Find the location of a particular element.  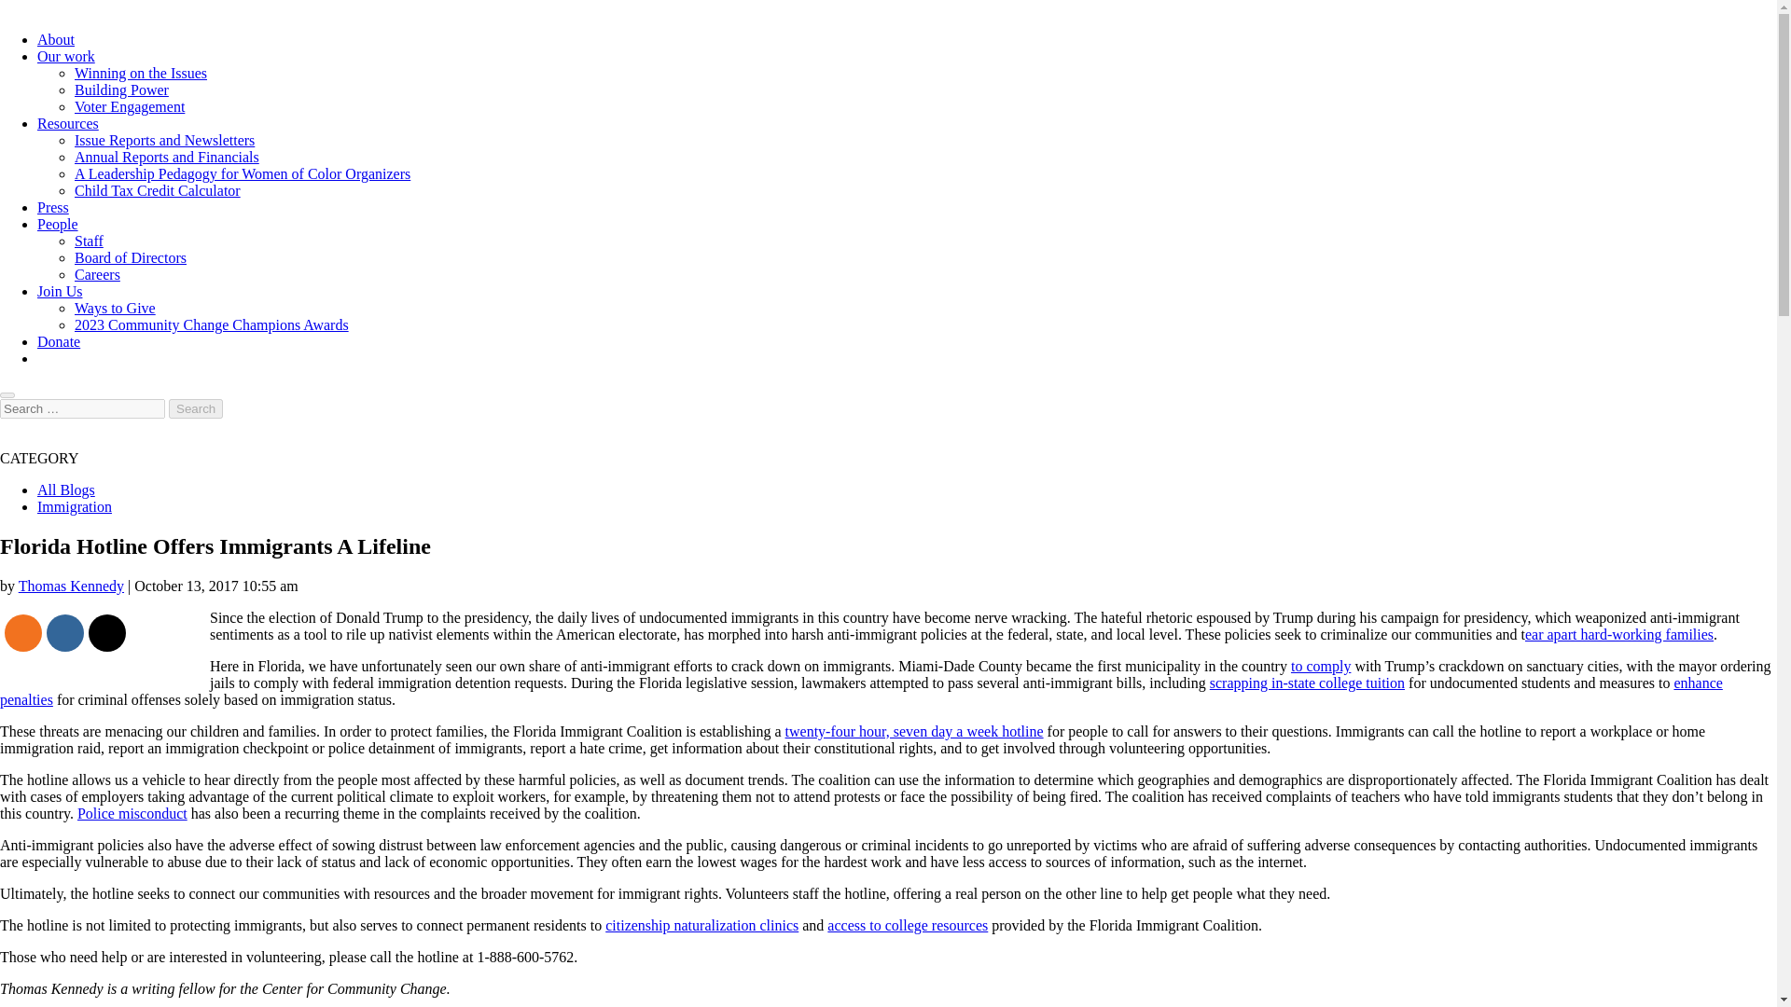

Building Power is located at coordinates (121, 90).